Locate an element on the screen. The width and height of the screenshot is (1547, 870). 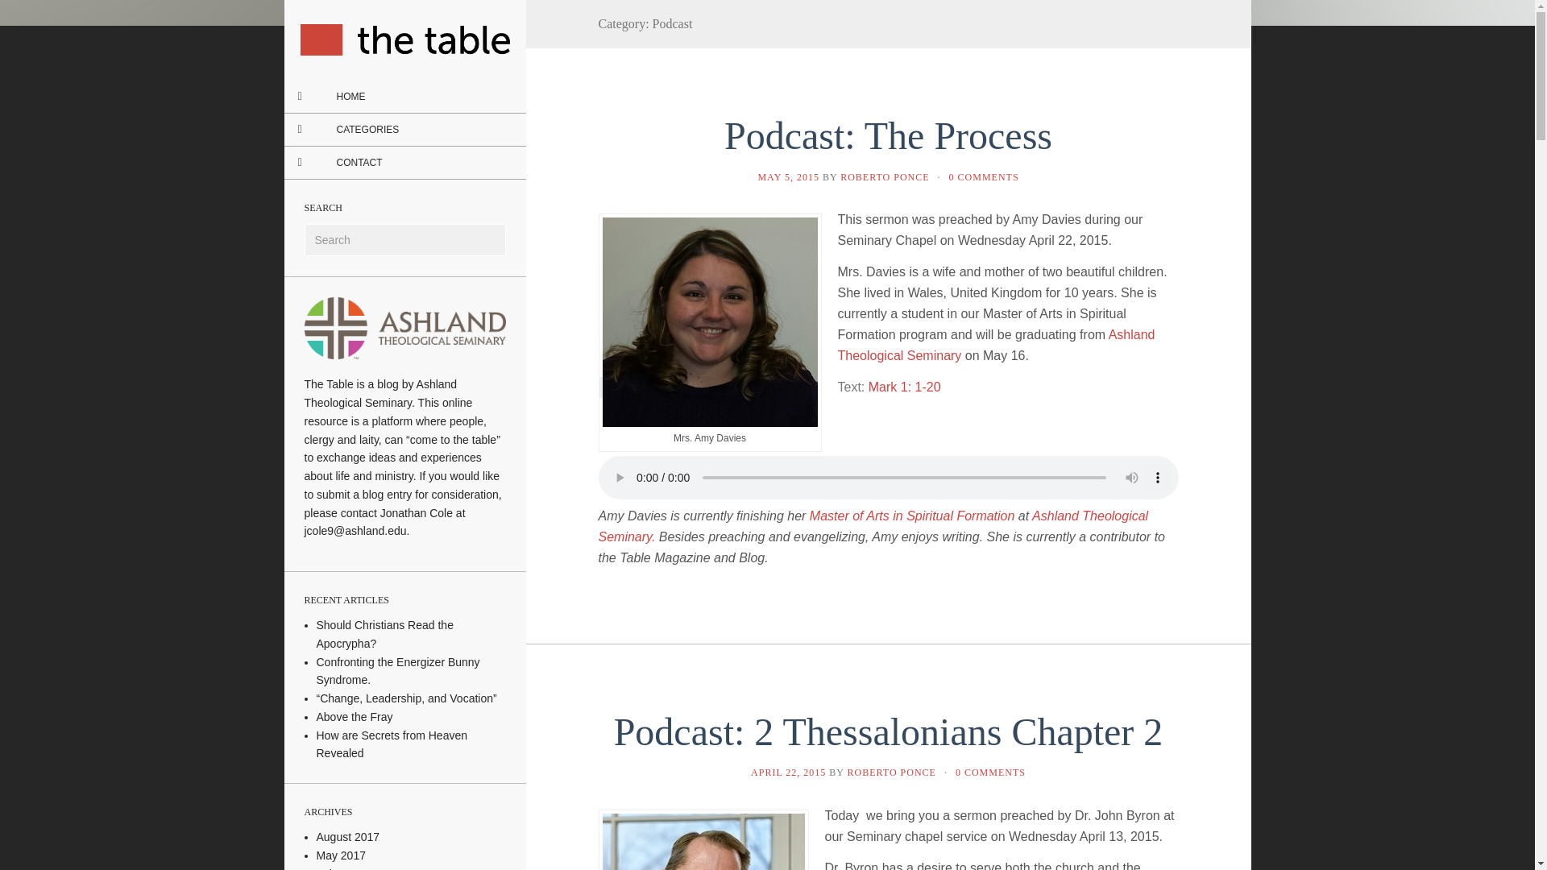
February 2017 is located at coordinates (352, 868).